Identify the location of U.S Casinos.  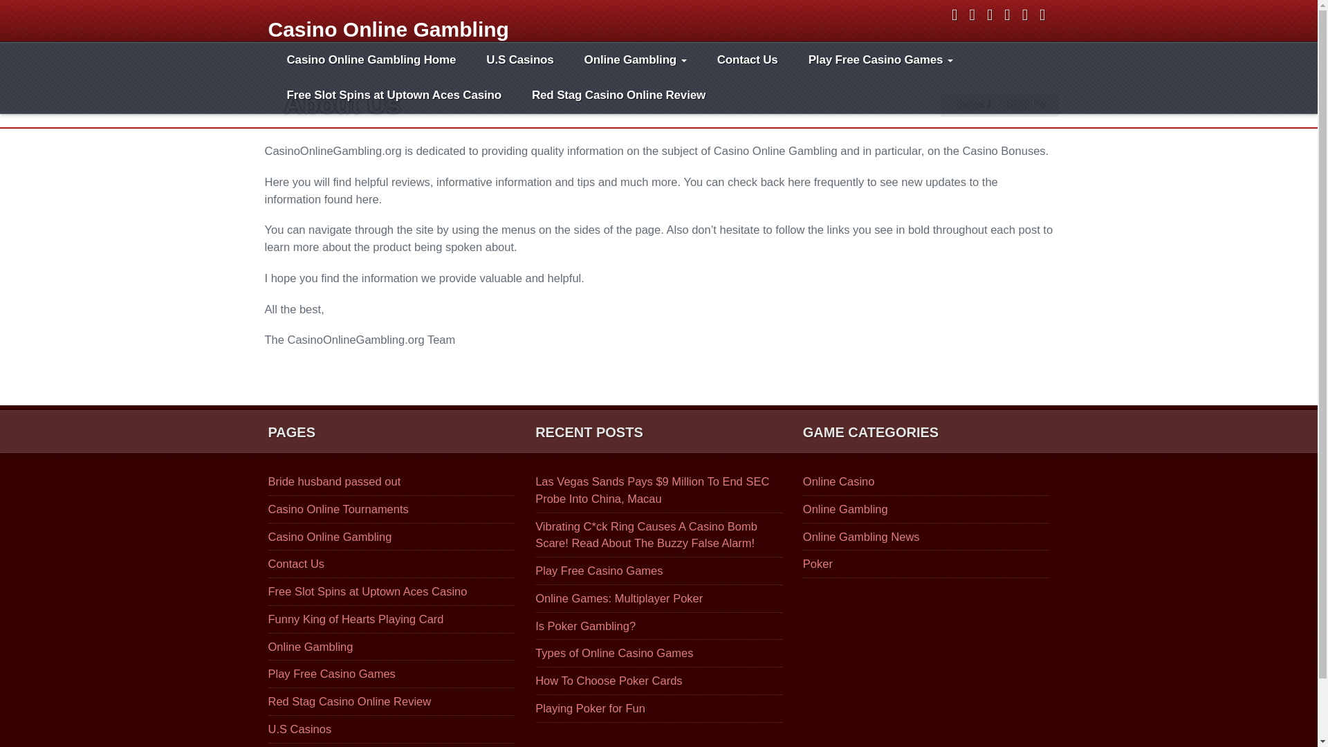
(300, 729).